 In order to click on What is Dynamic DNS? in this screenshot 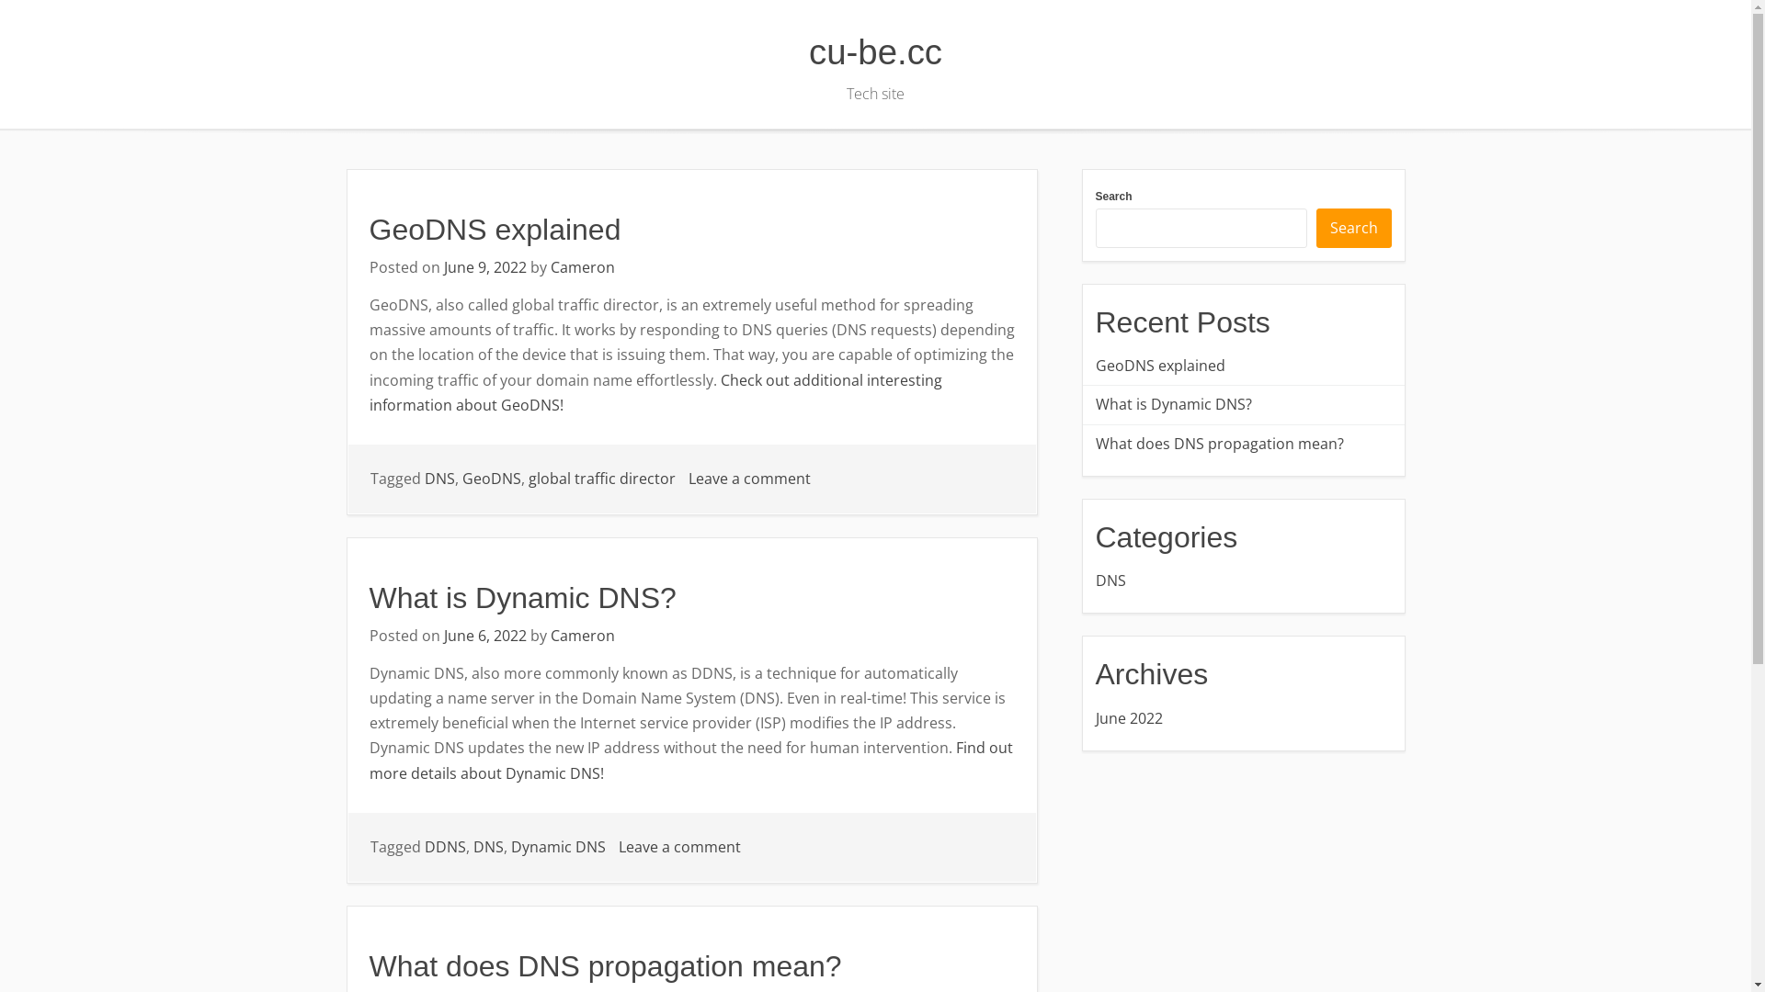, I will do `click(523, 598)`.